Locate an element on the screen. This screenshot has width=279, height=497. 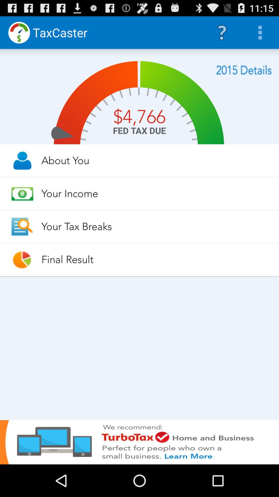
launch the app above the about you is located at coordinates (244, 70).